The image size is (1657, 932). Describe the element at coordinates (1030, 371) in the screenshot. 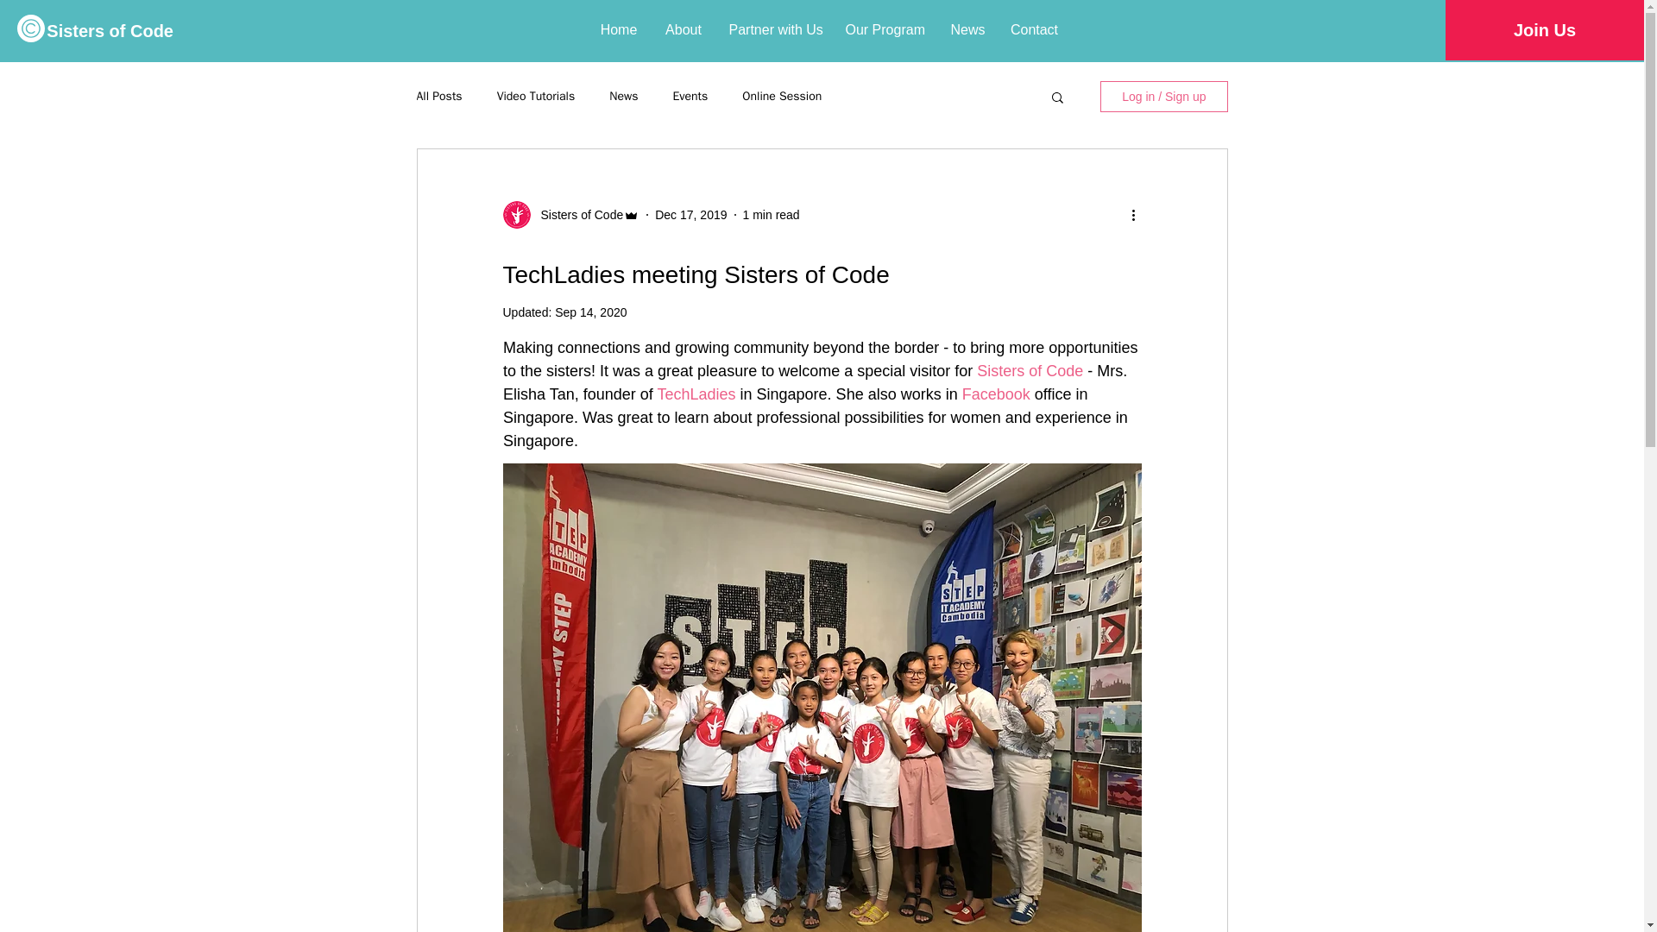

I see `Sisters of Code` at that location.